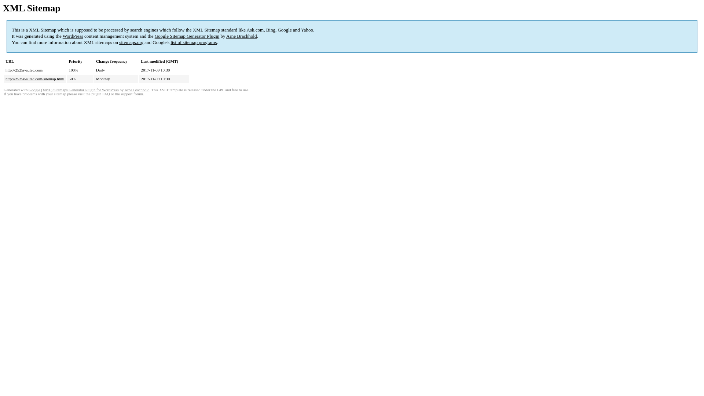  What do you see at coordinates (74, 90) in the screenshot?
I see `Google (XML) Sitemaps Generator Plugin for WordPress` at bounding box center [74, 90].